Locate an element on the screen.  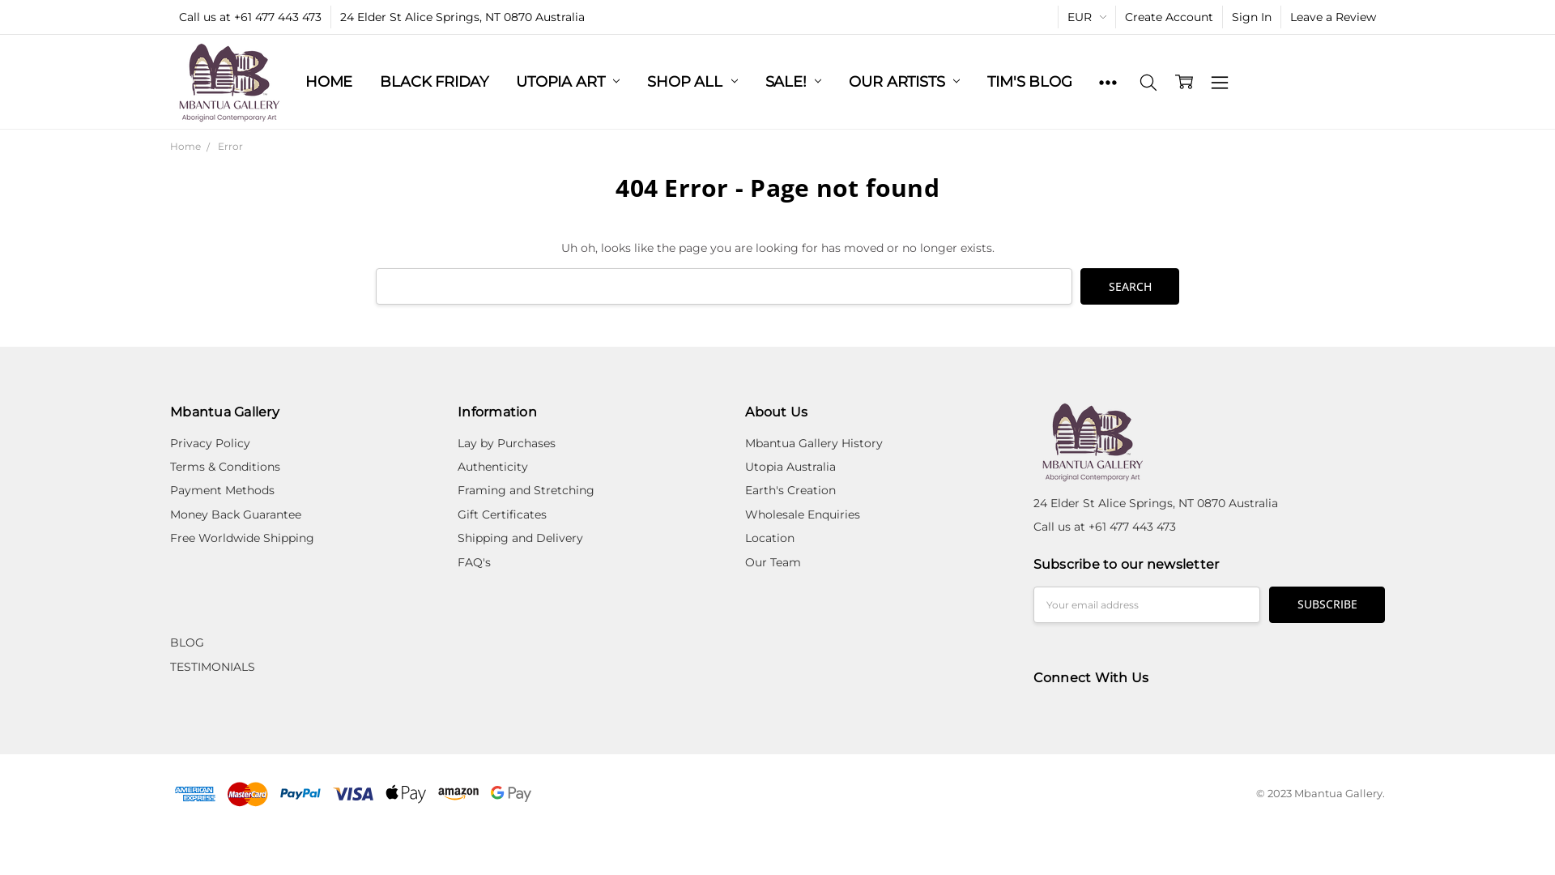
Free Worldwide Shipping is located at coordinates (242, 538).